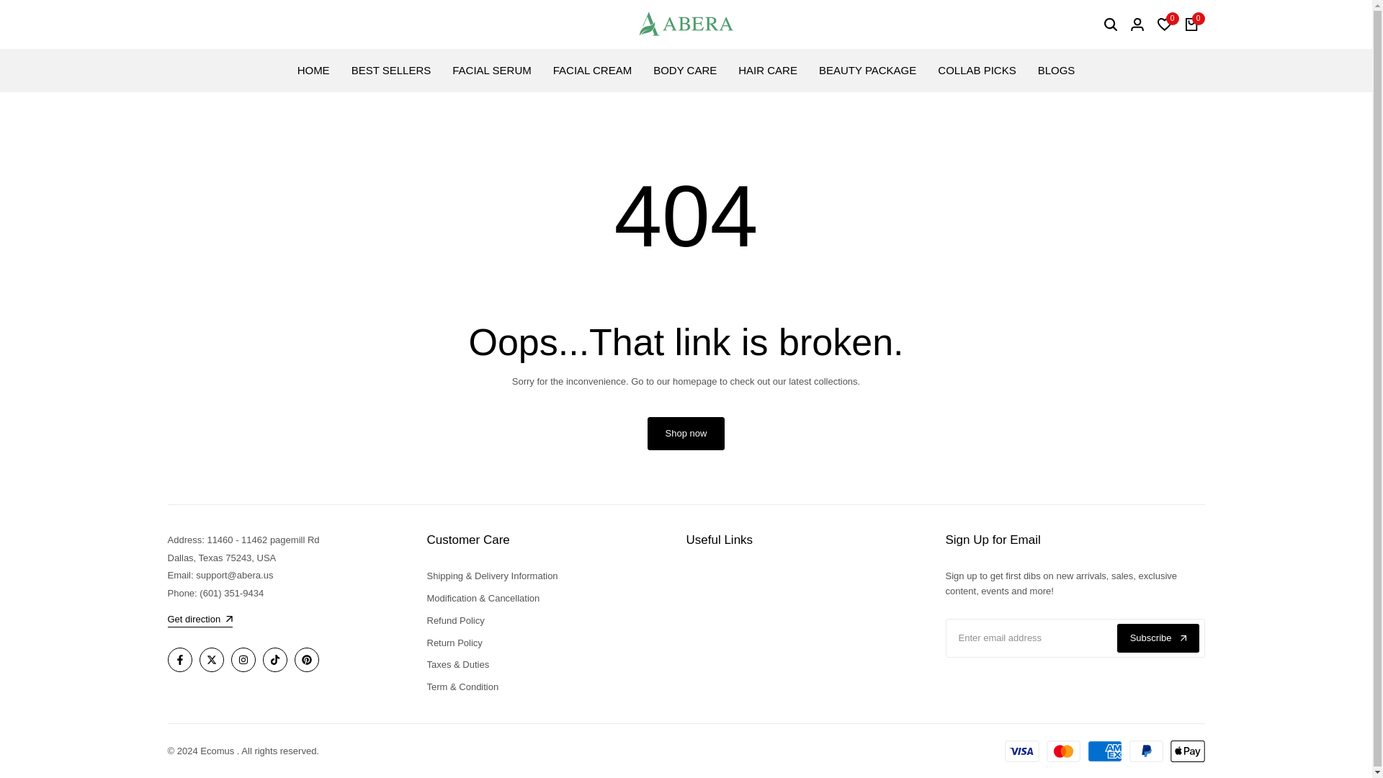  What do you see at coordinates (391, 70) in the screenshot?
I see `BEST SELLERS` at bounding box center [391, 70].